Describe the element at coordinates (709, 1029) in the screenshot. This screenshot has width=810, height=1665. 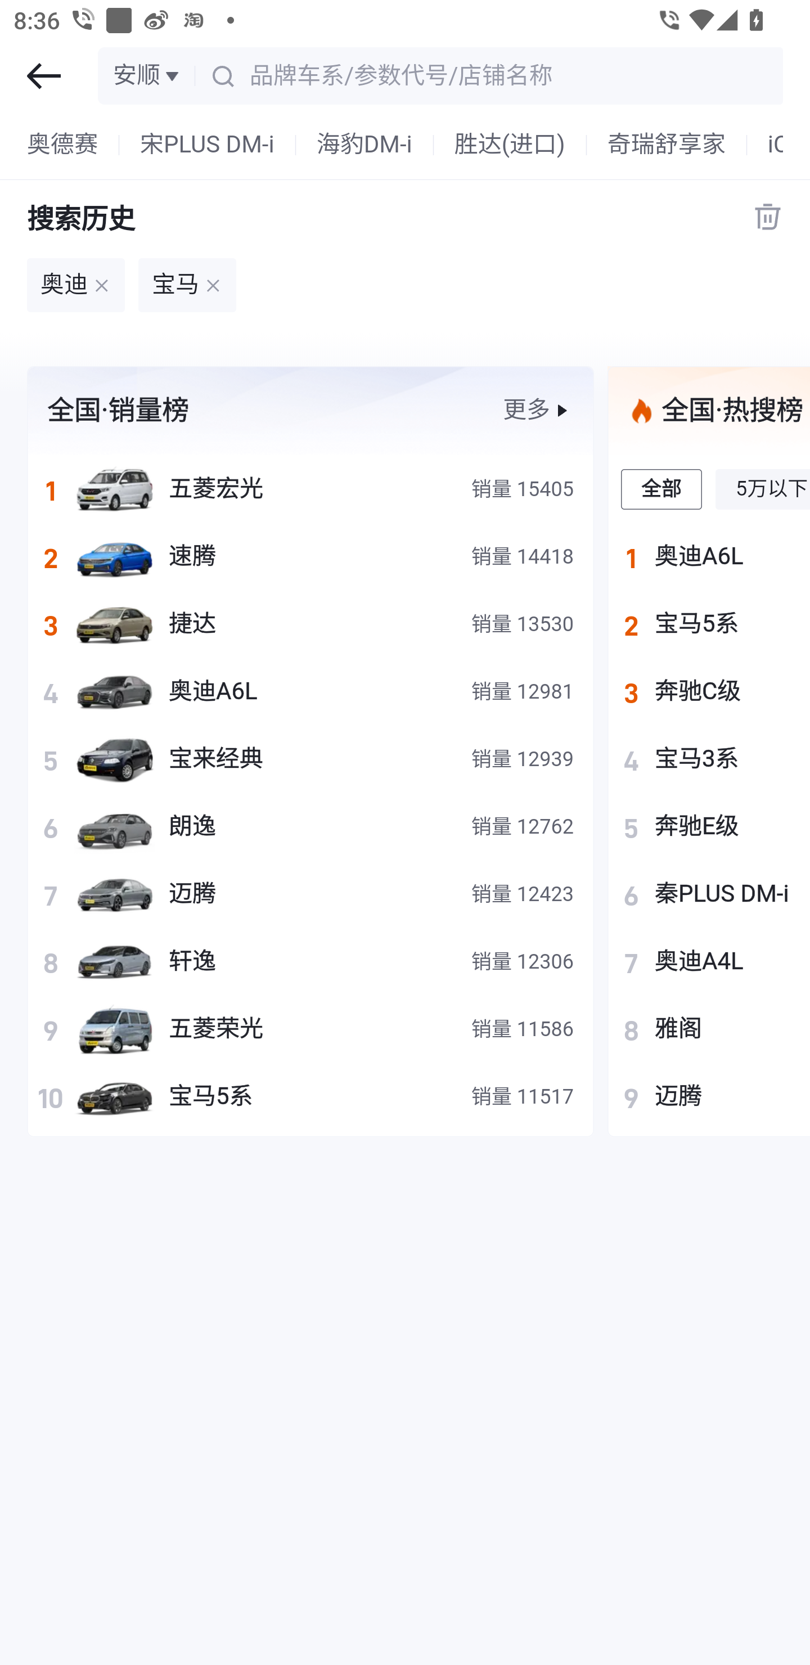
I see `8雅阁1.08-19.80万` at that location.